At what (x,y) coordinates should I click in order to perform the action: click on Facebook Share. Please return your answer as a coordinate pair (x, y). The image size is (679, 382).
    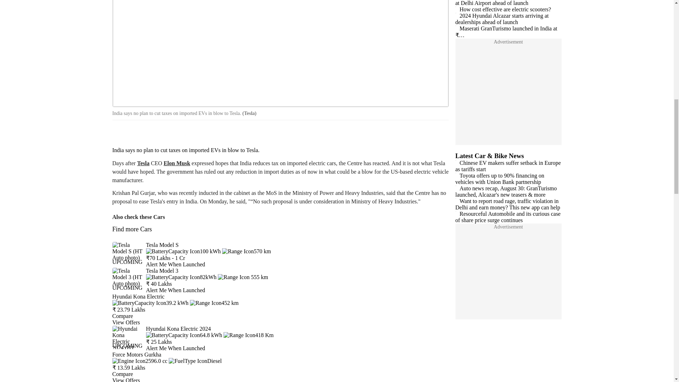
    Looking at the image, I should click on (120, 132).